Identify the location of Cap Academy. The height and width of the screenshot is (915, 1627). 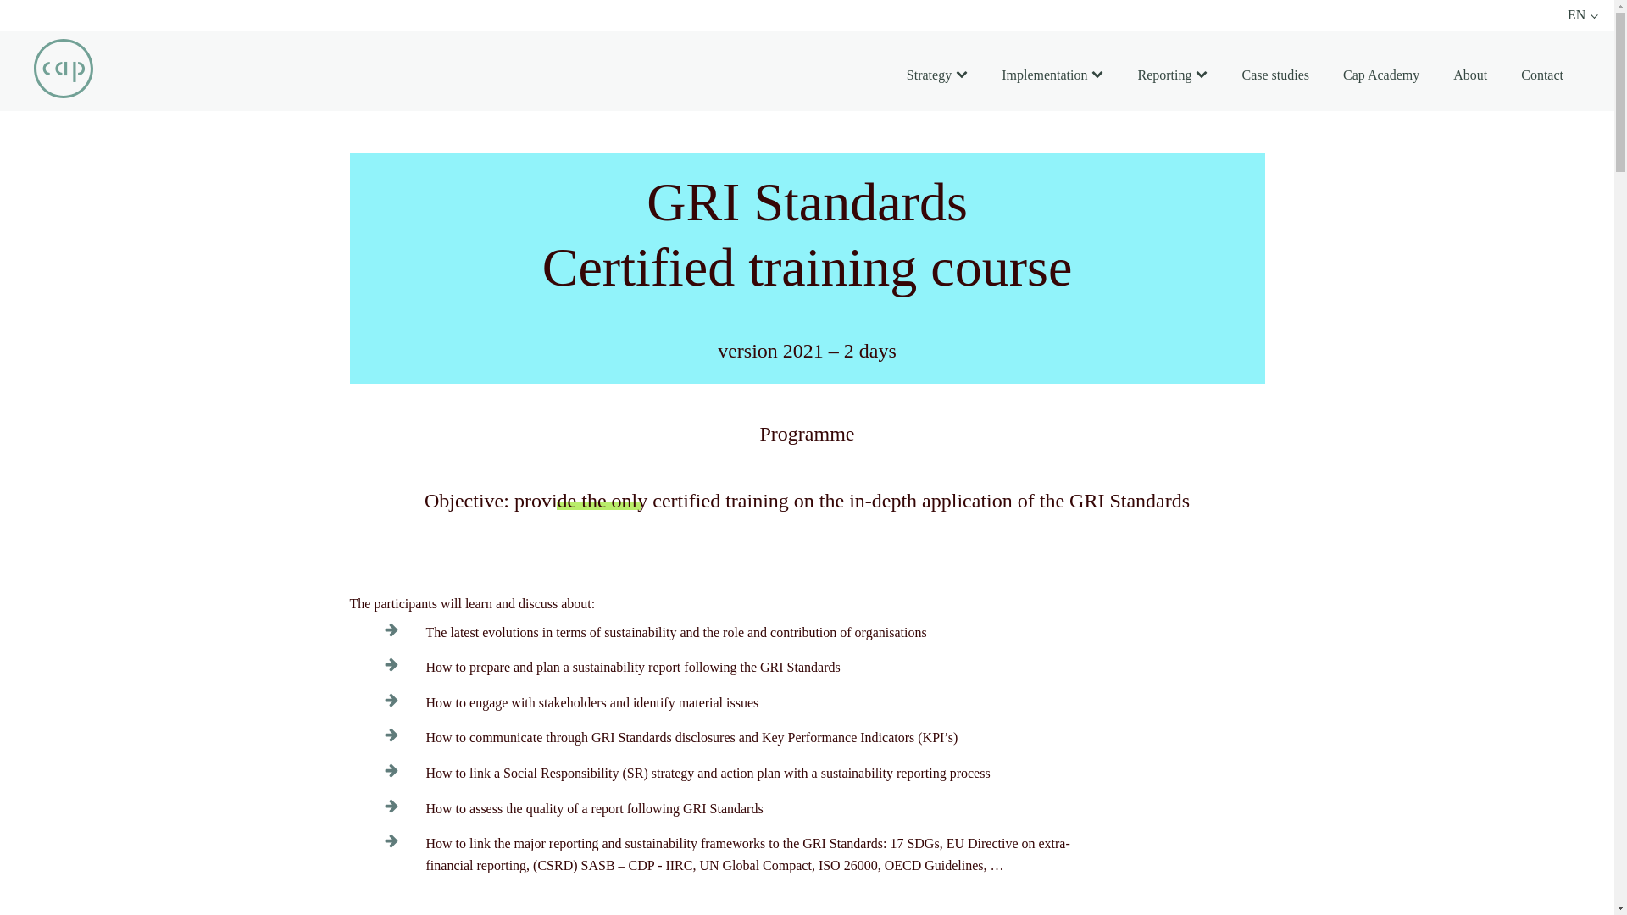
(1381, 75).